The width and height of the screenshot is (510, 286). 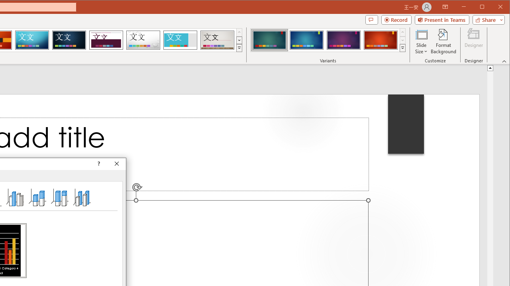 I want to click on Gallery, so click(x=217, y=40).